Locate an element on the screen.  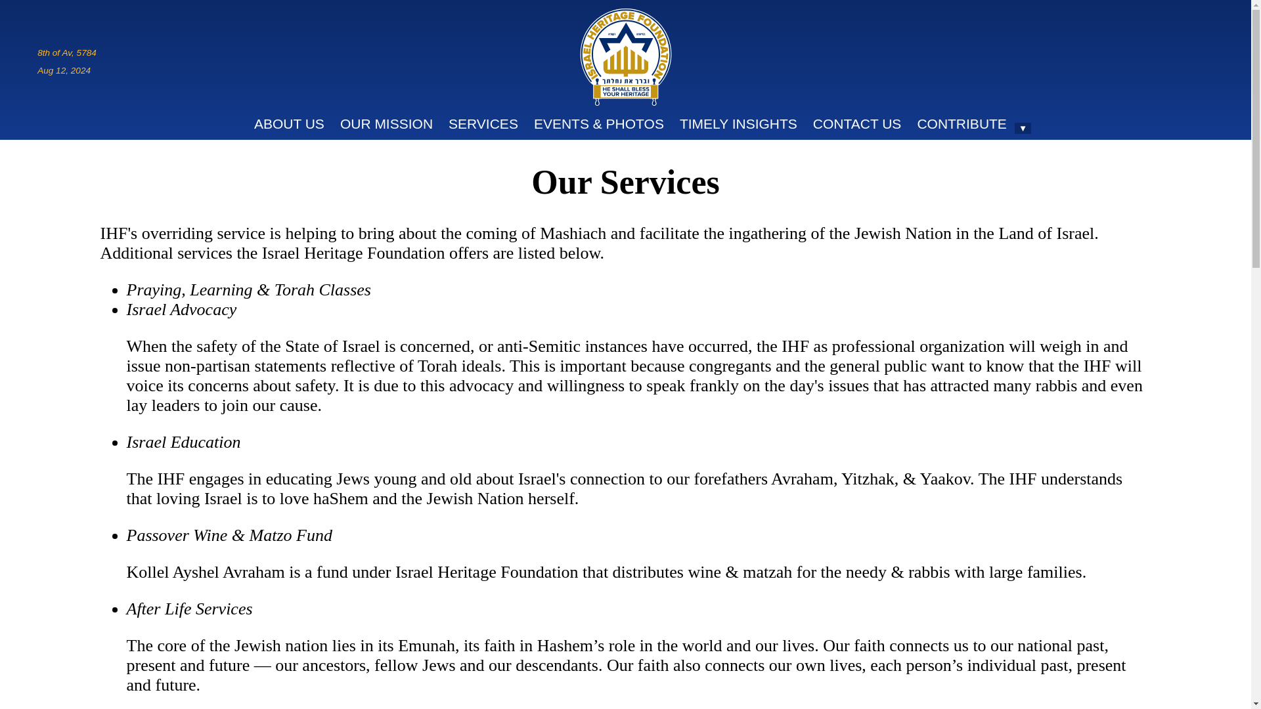
CONTACT US is located at coordinates (857, 123).